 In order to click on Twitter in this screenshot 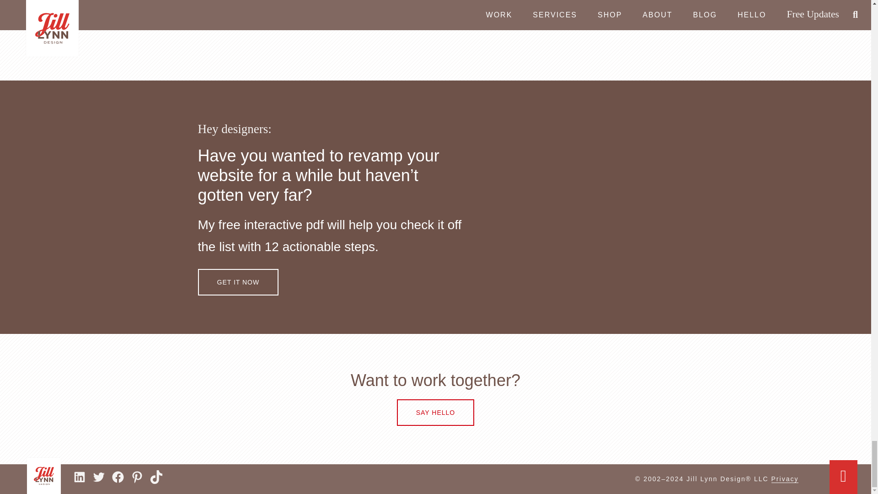, I will do `click(99, 477)`.